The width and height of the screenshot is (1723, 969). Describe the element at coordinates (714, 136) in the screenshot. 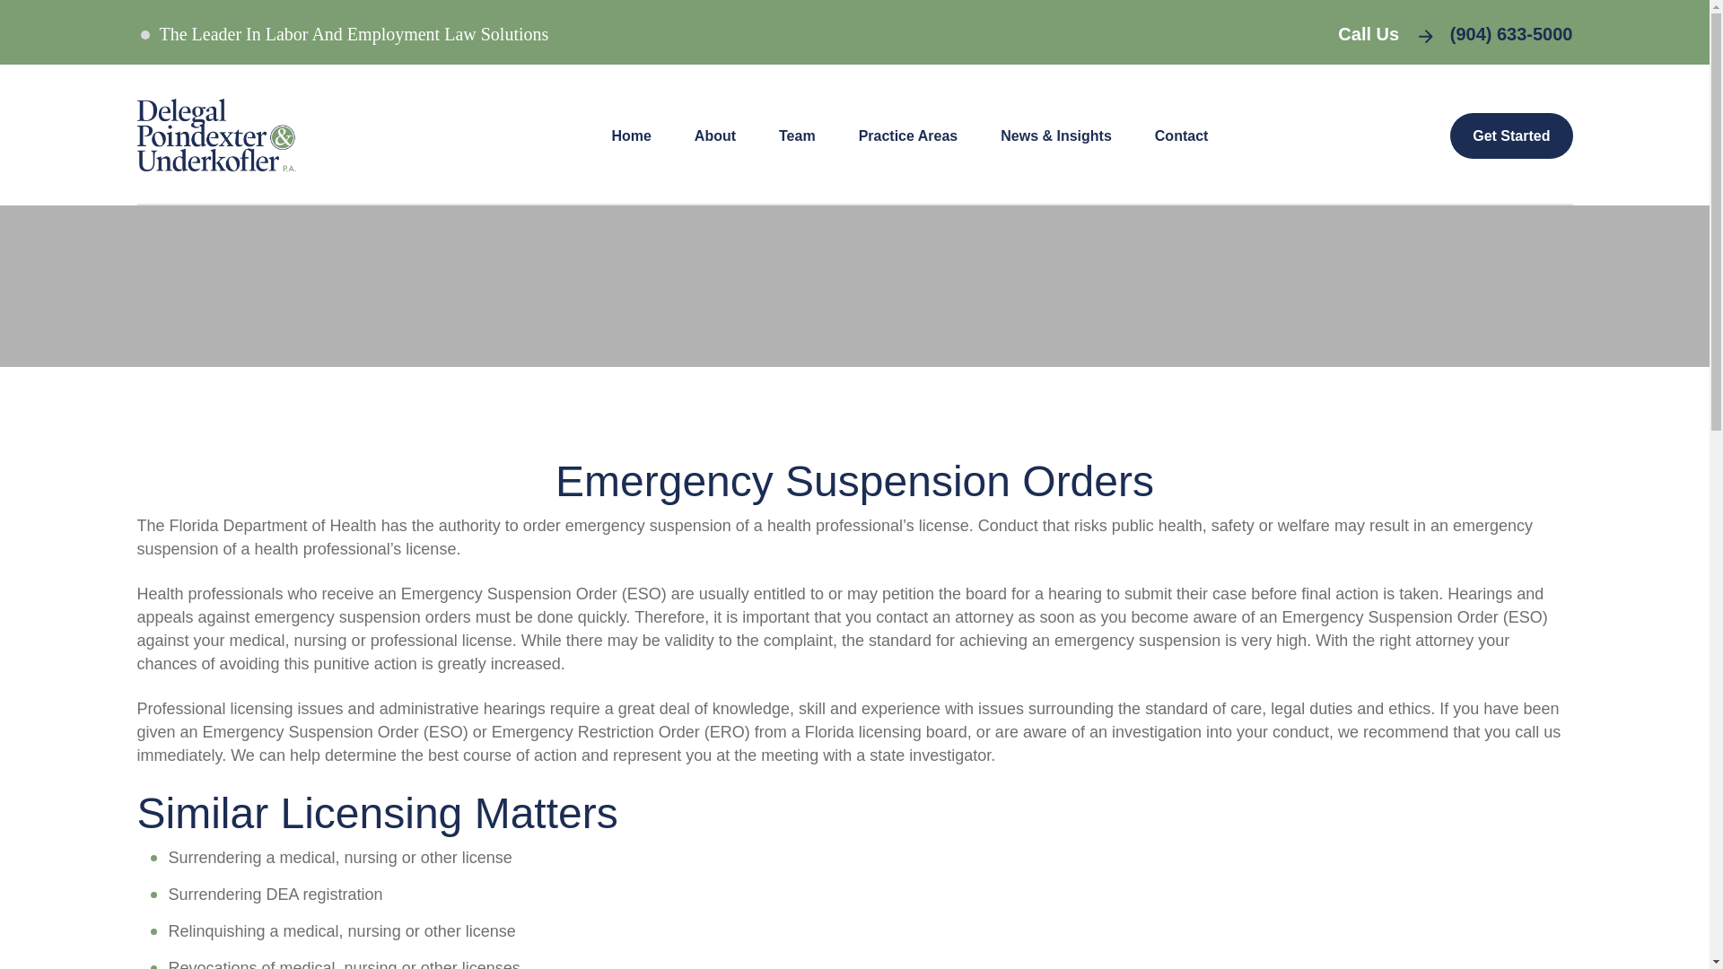

I see `About` at that location.